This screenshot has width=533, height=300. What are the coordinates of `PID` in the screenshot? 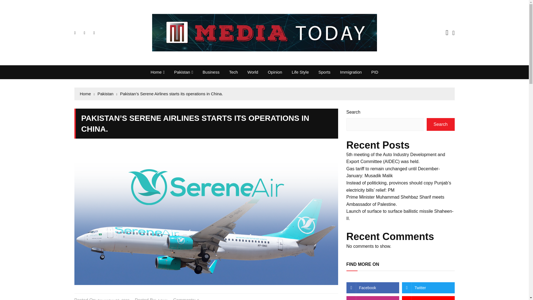 It's located at (375, 72).